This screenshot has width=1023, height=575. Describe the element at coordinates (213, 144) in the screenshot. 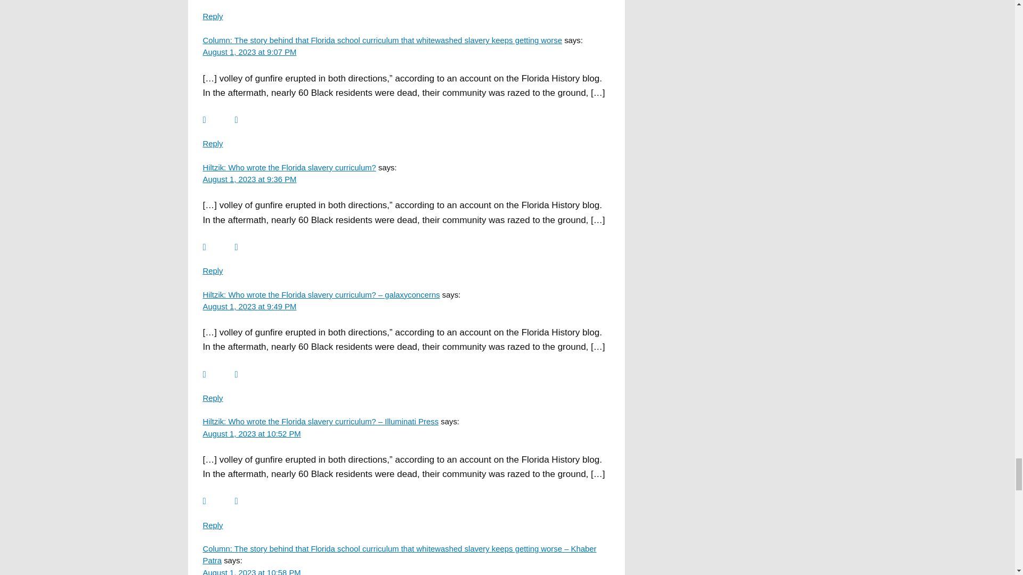

I see `Reply` at that location.